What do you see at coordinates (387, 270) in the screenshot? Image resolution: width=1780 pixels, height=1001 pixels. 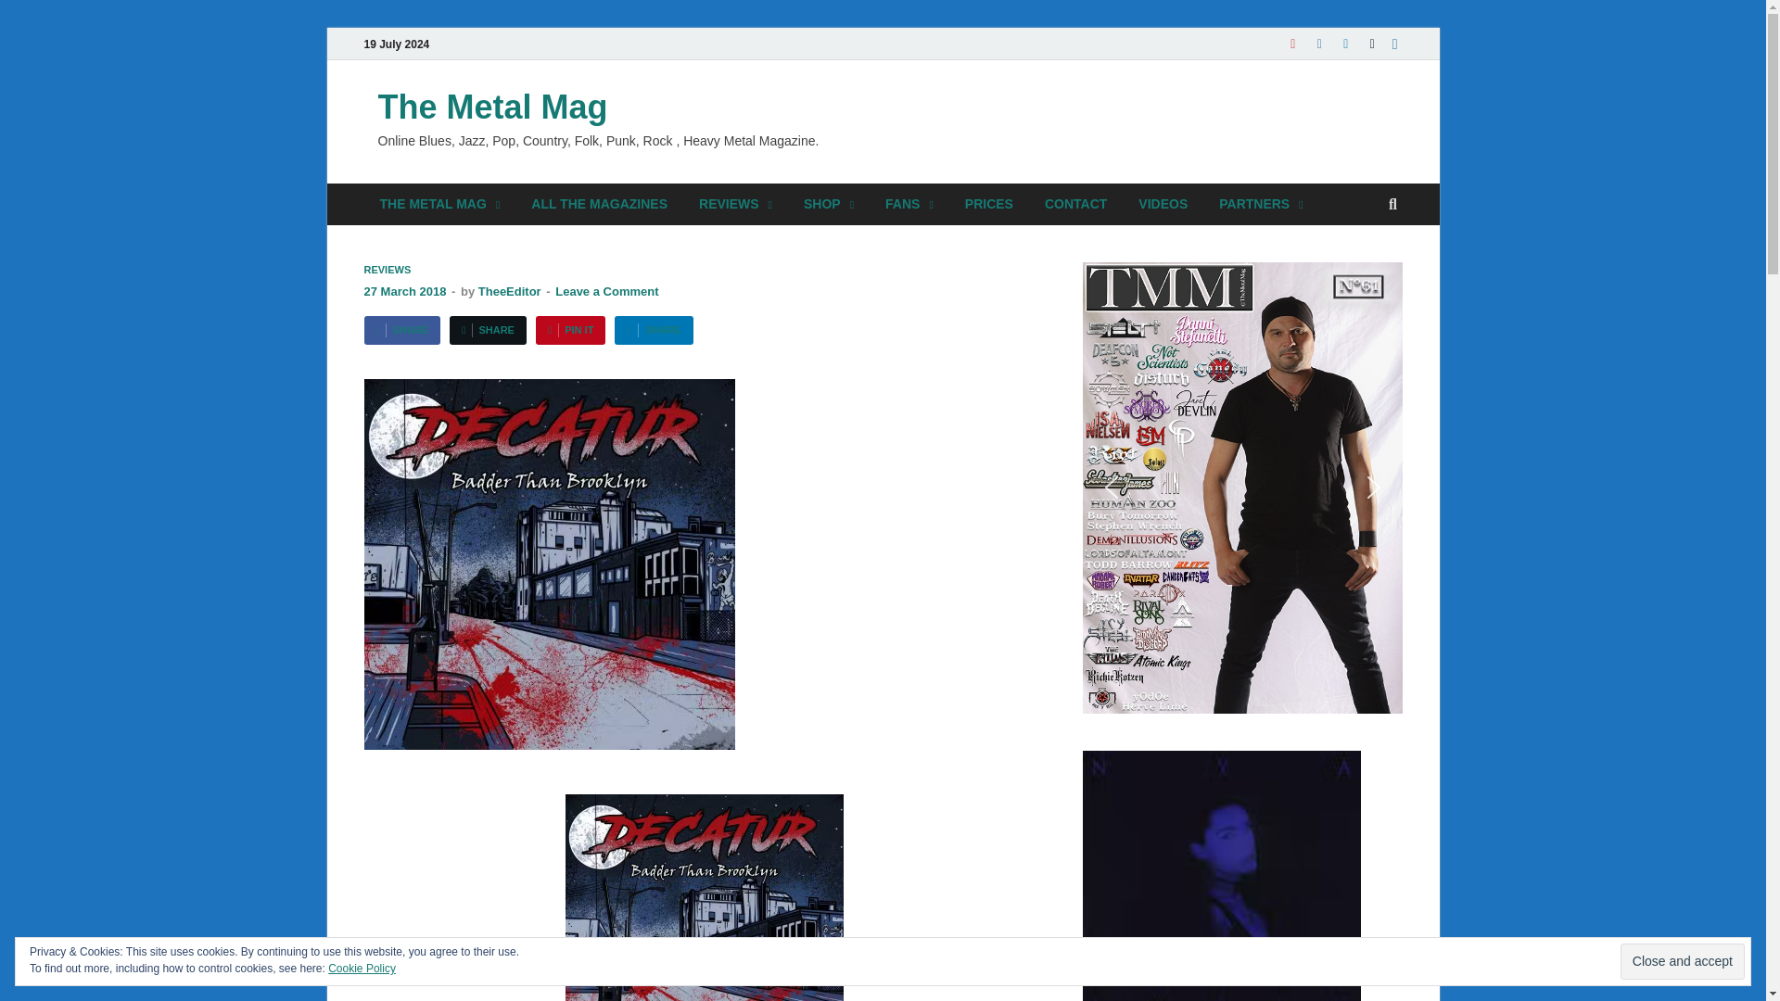 I see `REVIEWS` at bounding box center [387, 270].